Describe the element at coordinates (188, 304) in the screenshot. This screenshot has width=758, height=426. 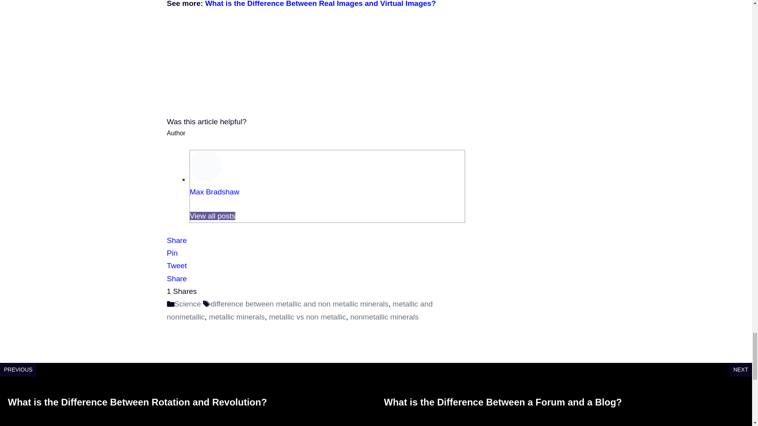
I see `Science` at that location.